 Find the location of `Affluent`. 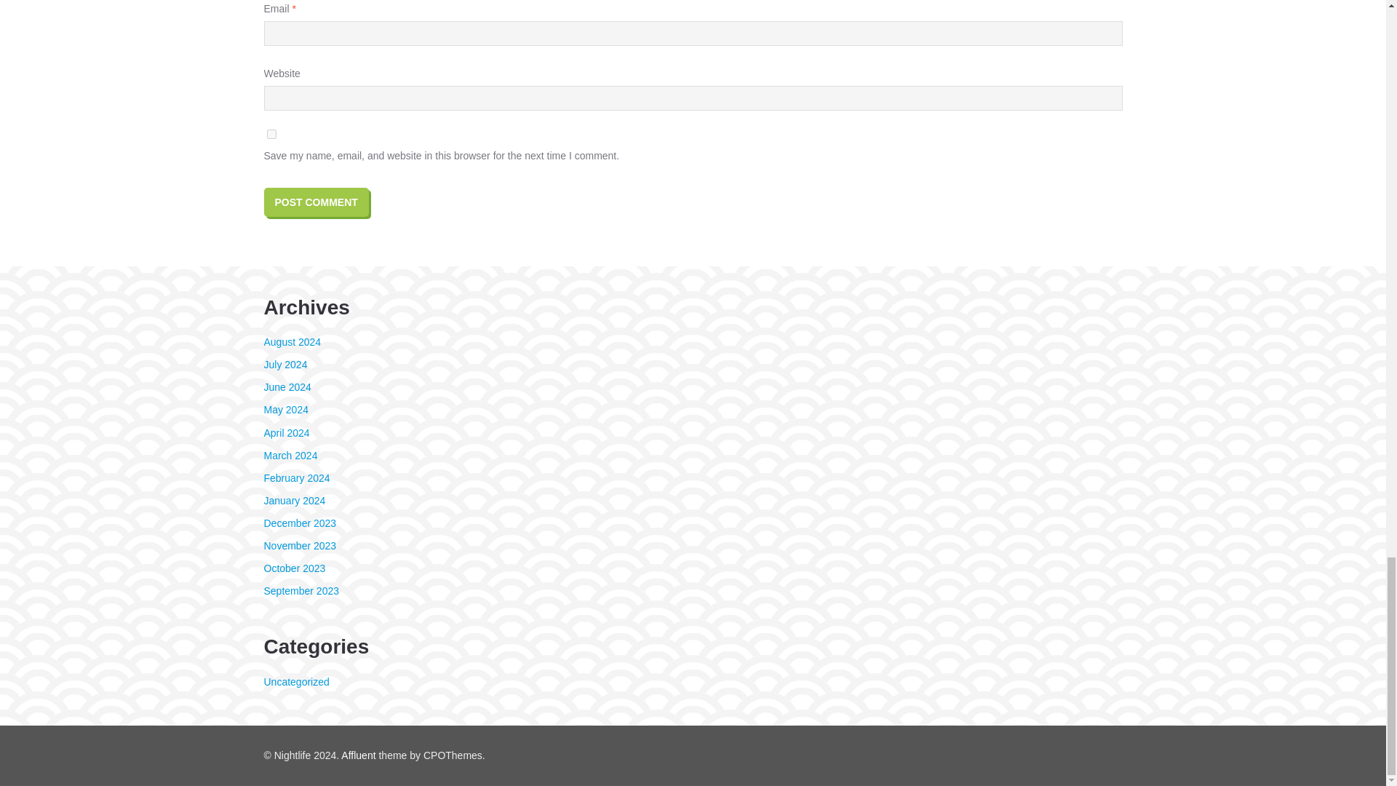

Affluent is located at coordinates (358, 755).